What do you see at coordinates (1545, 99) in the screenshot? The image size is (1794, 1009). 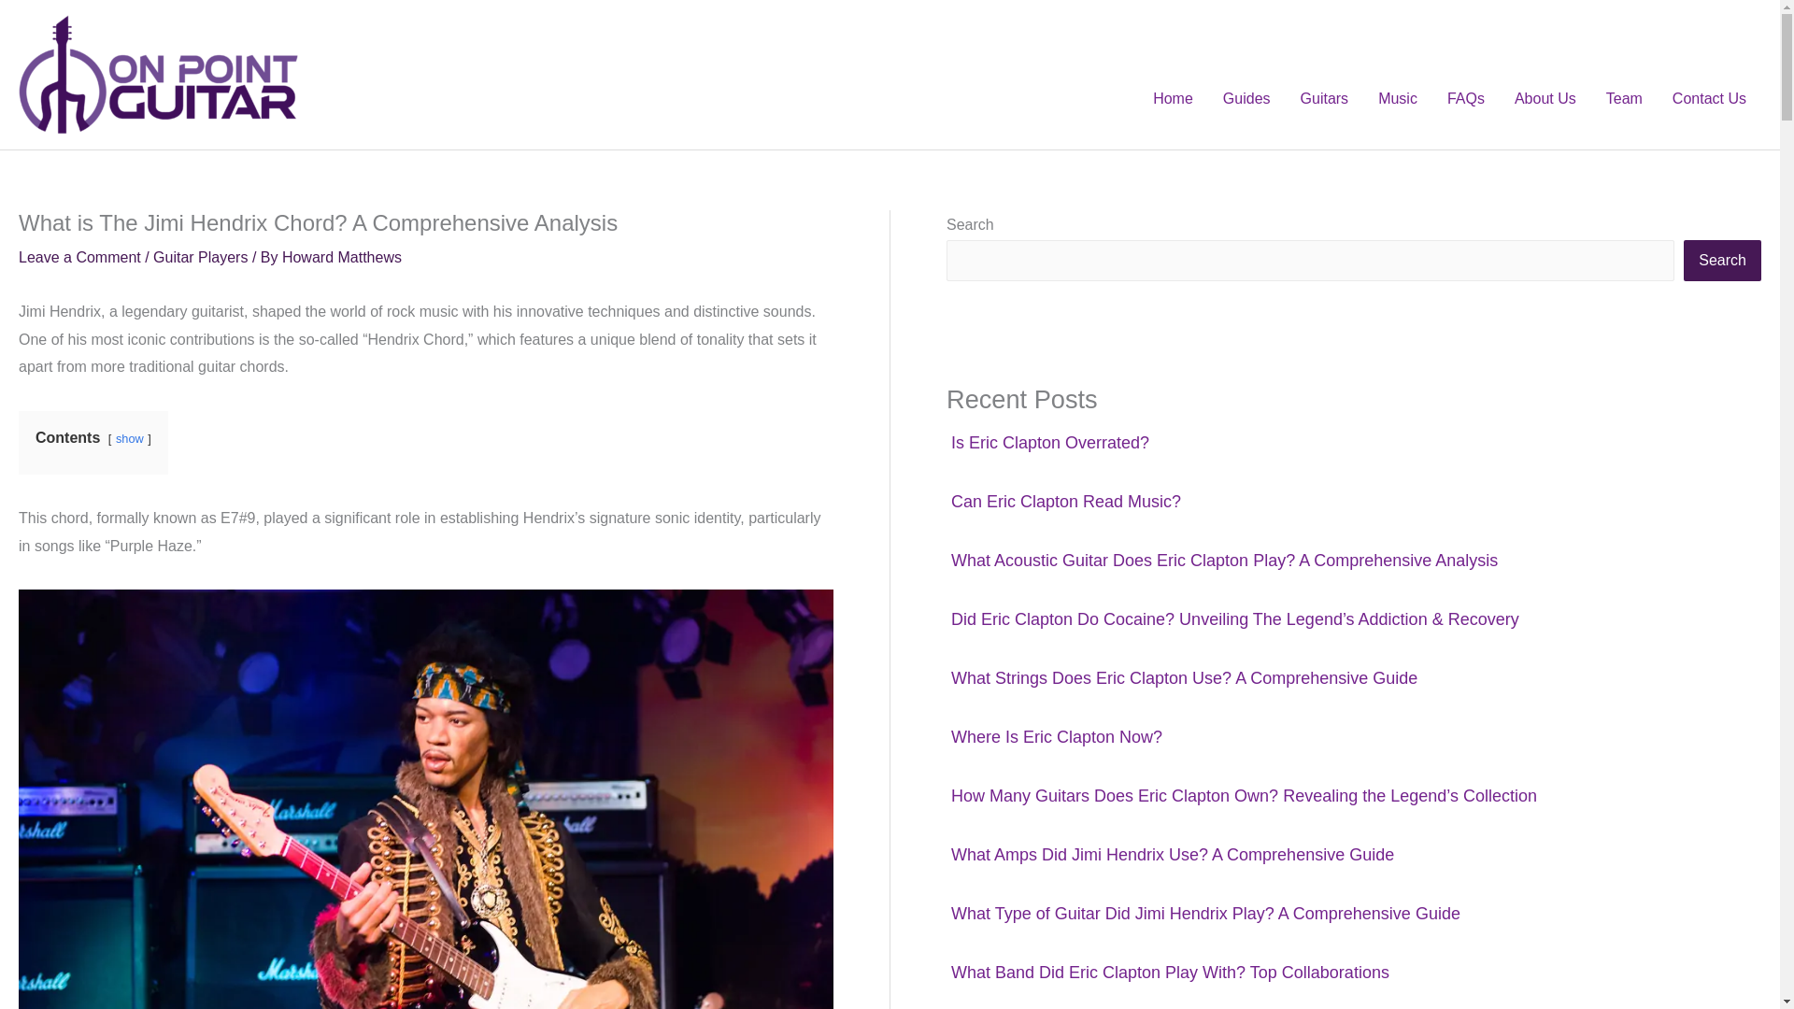 I see `About Us` at bounding box center [1545, 99].